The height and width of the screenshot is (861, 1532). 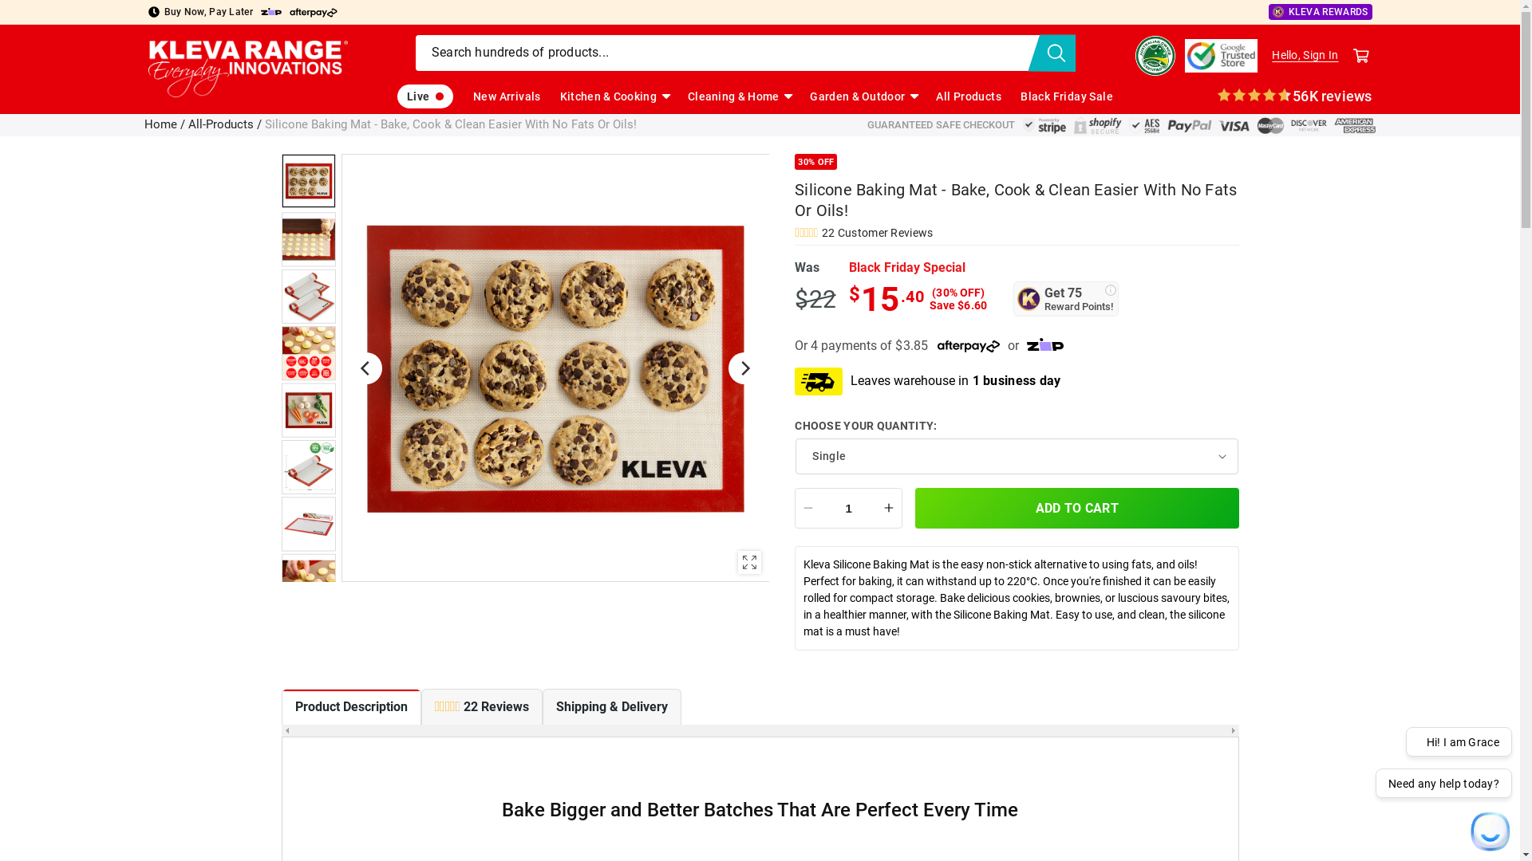 What do you see at coordinates (1294, 95) in the screenshot?
I see `56K reviews` at bounding box center [1294, 95].